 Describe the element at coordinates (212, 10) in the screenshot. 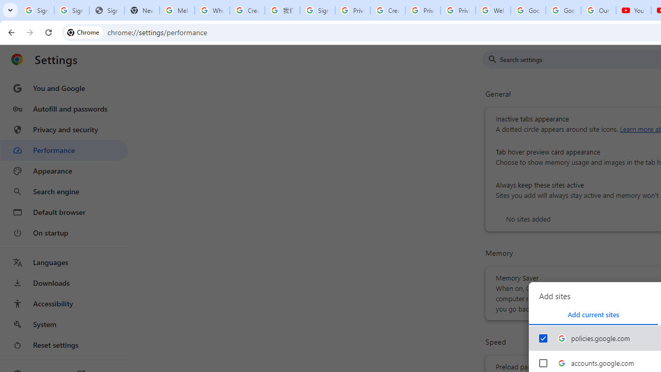

I see `Who is my administrator? - Google Account Help` at that location.